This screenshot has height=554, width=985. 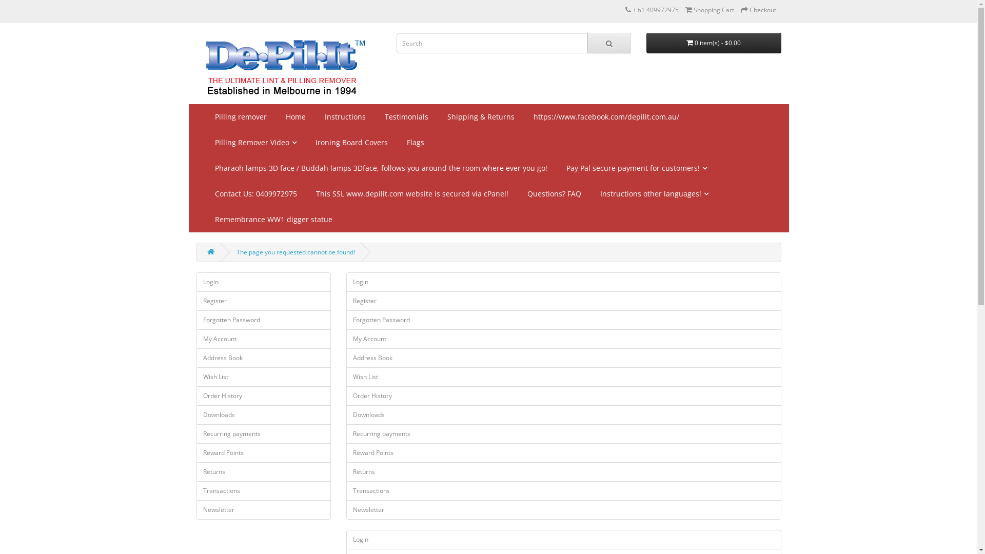 What do you see at coordinates (264, 434) in the screenshot?
I see `Recurring payments` at bounding box center [264, 434].